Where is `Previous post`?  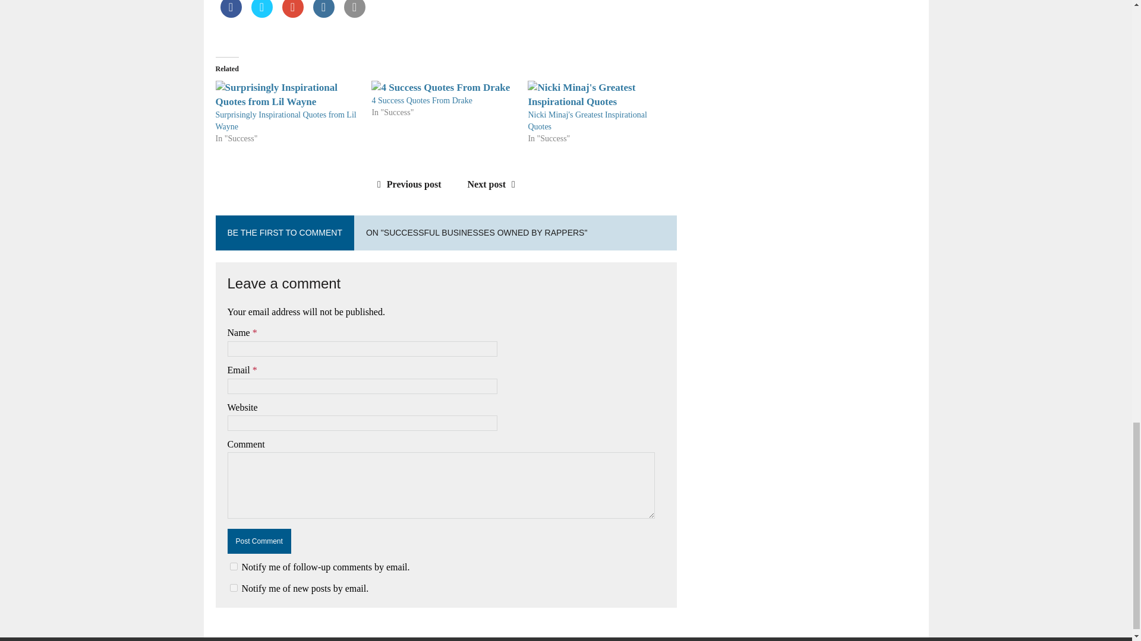 Previous post is located at coordinates (406, 184).